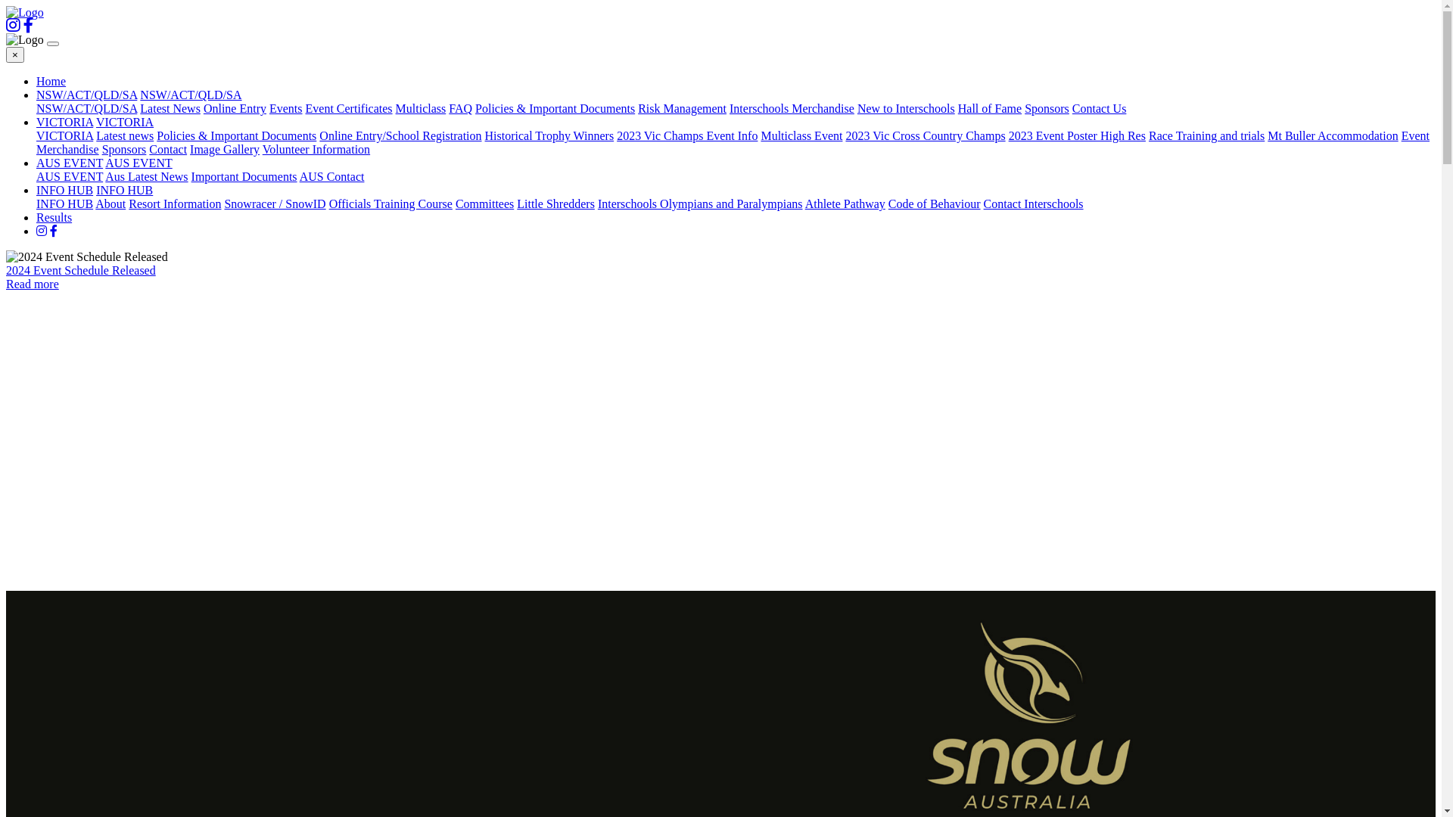 The width and height of the screenshot is (1453, 817). Describe the element at coordinates (64, 123) in the screenshot. I see `VICTORIA` at that location.